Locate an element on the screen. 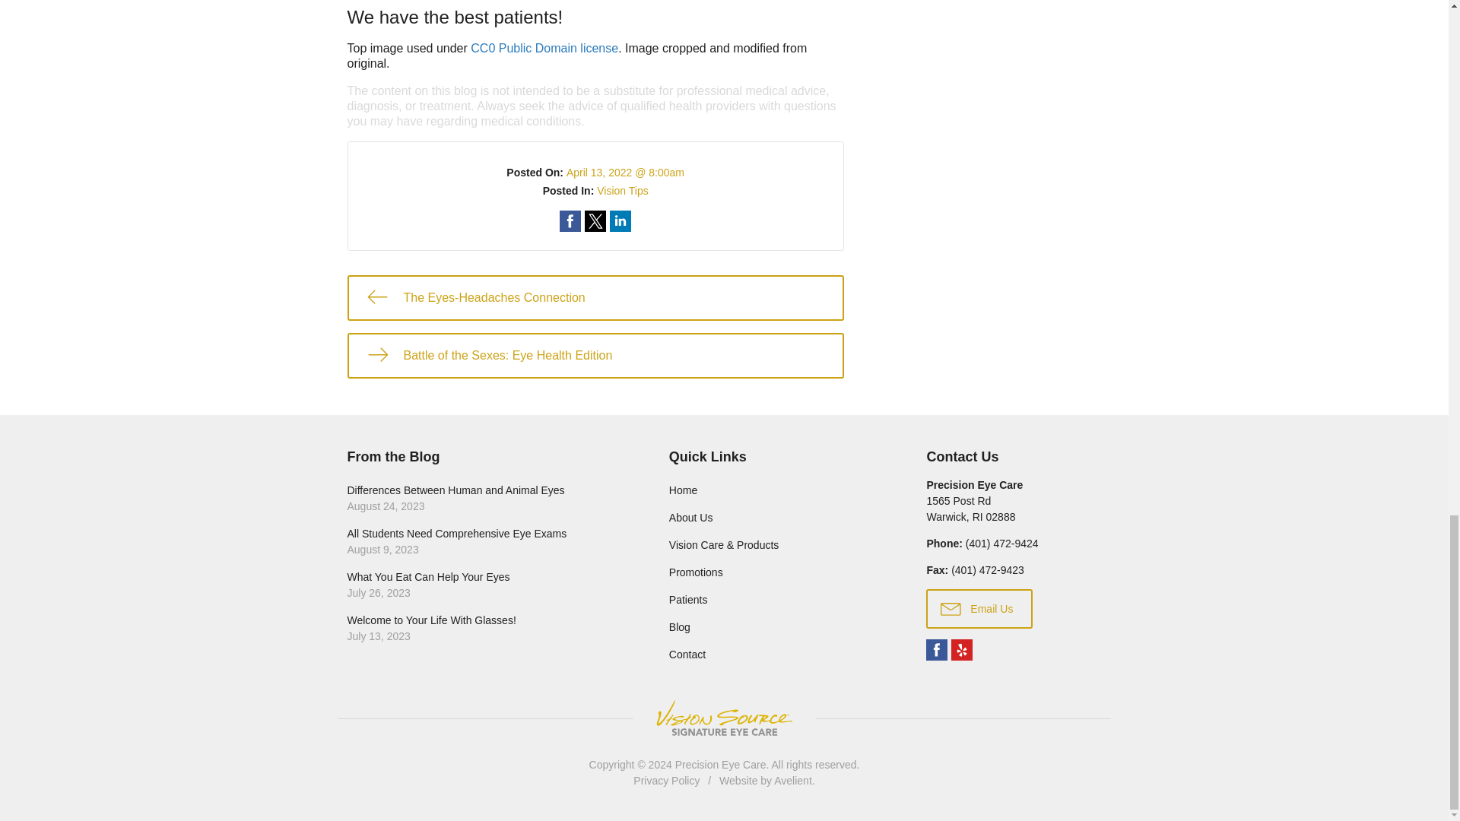 This screenshot has height=821, width=1460. Go to our Yelp Page is located at coordinates (961, 650).